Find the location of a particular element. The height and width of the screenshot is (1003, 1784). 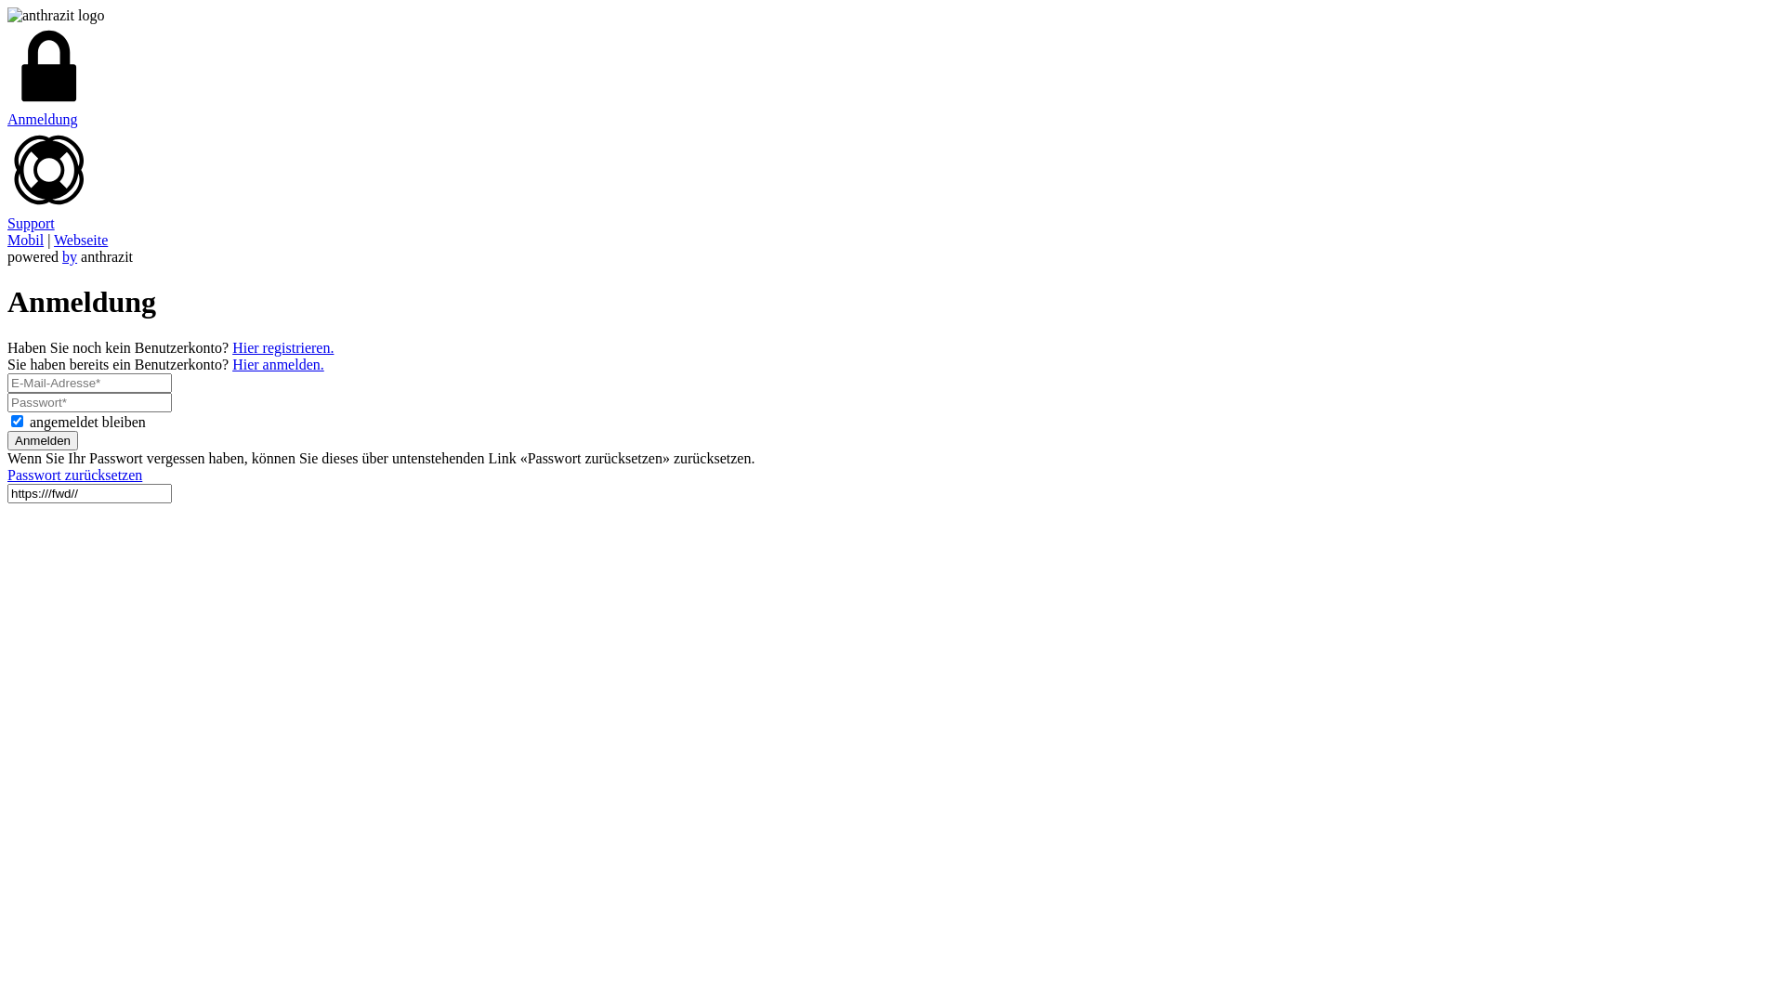

Mobil is located at coordinates (26, 240).